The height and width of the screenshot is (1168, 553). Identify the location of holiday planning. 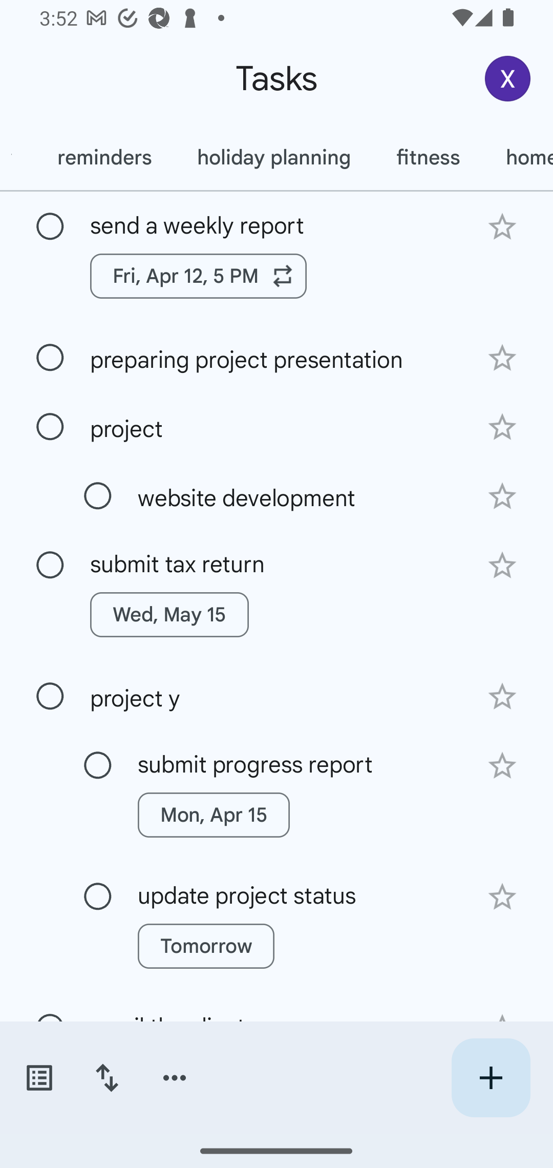
(273, 157).